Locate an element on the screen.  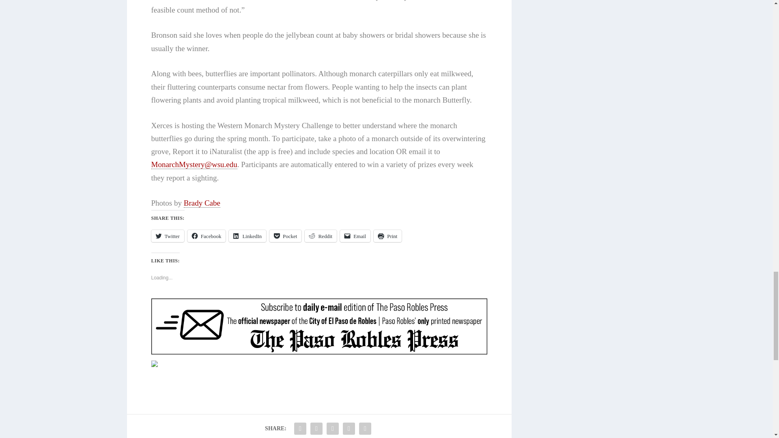
LinkedIn is located at coordinates (247, 236).